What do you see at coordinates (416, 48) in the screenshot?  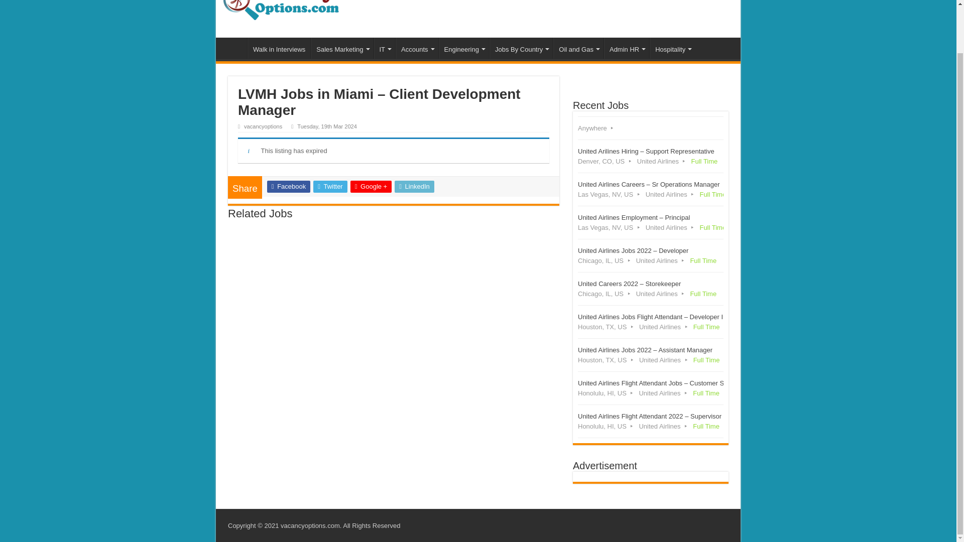 I see `Accounts` at bounding box center [416, 48].